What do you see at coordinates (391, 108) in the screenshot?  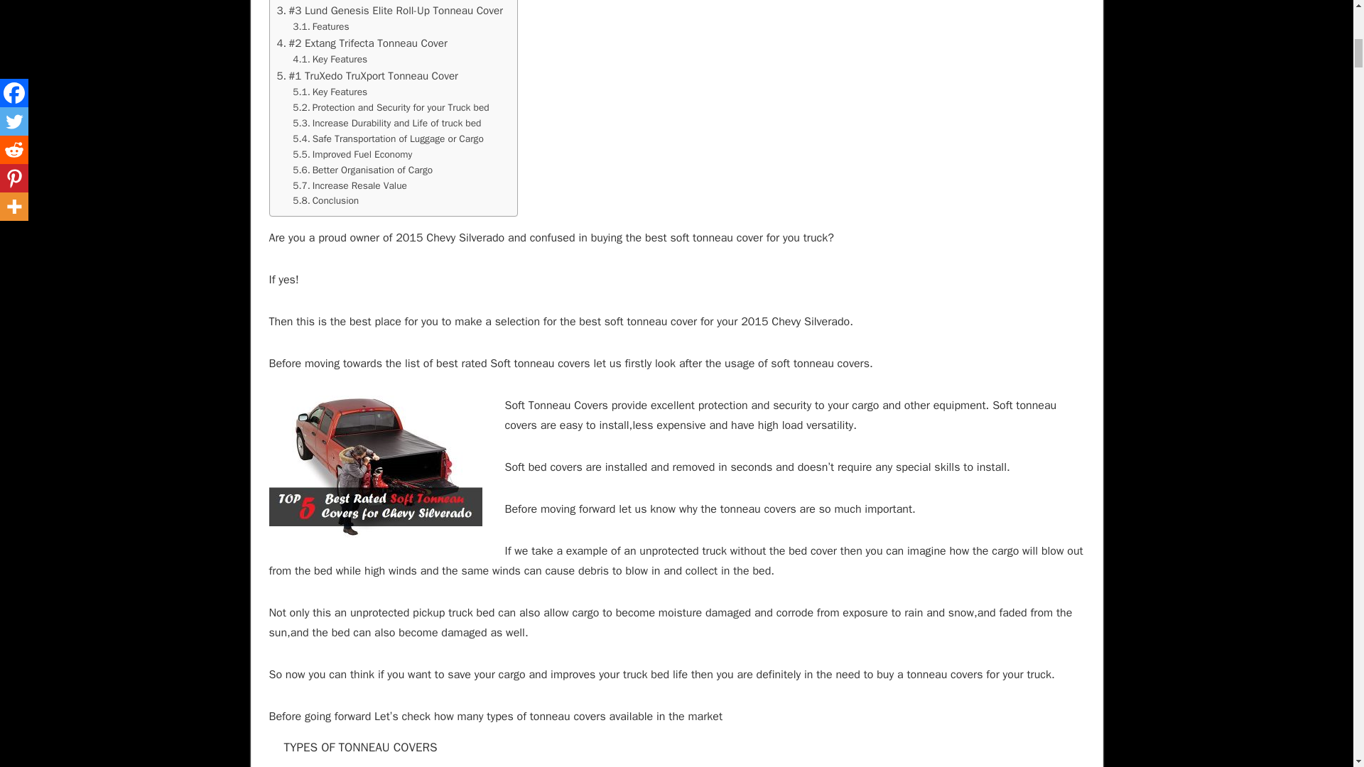 I see `Protection and Security for your Truck bed` at bounding box center [391, 108].